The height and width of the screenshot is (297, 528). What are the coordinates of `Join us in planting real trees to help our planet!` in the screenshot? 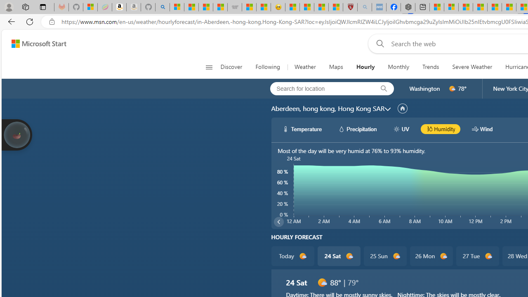 It's located at (16, 135).